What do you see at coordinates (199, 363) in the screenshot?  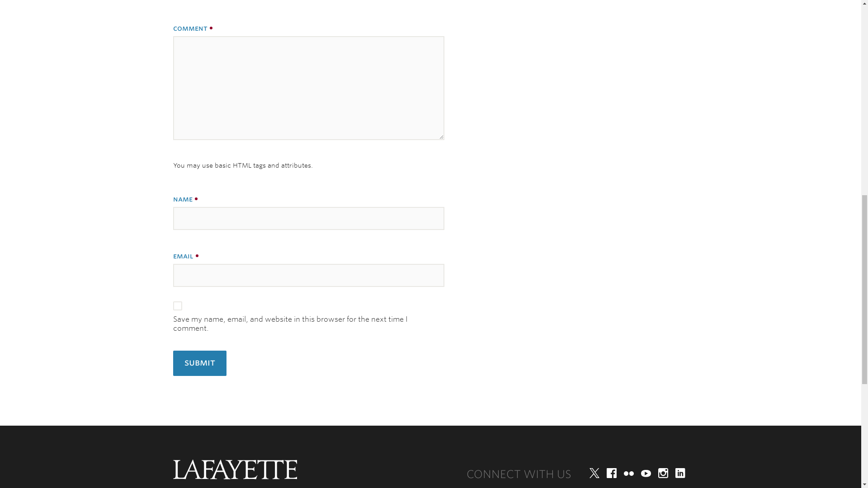 I see `submit` at bounding box center [199, 363].